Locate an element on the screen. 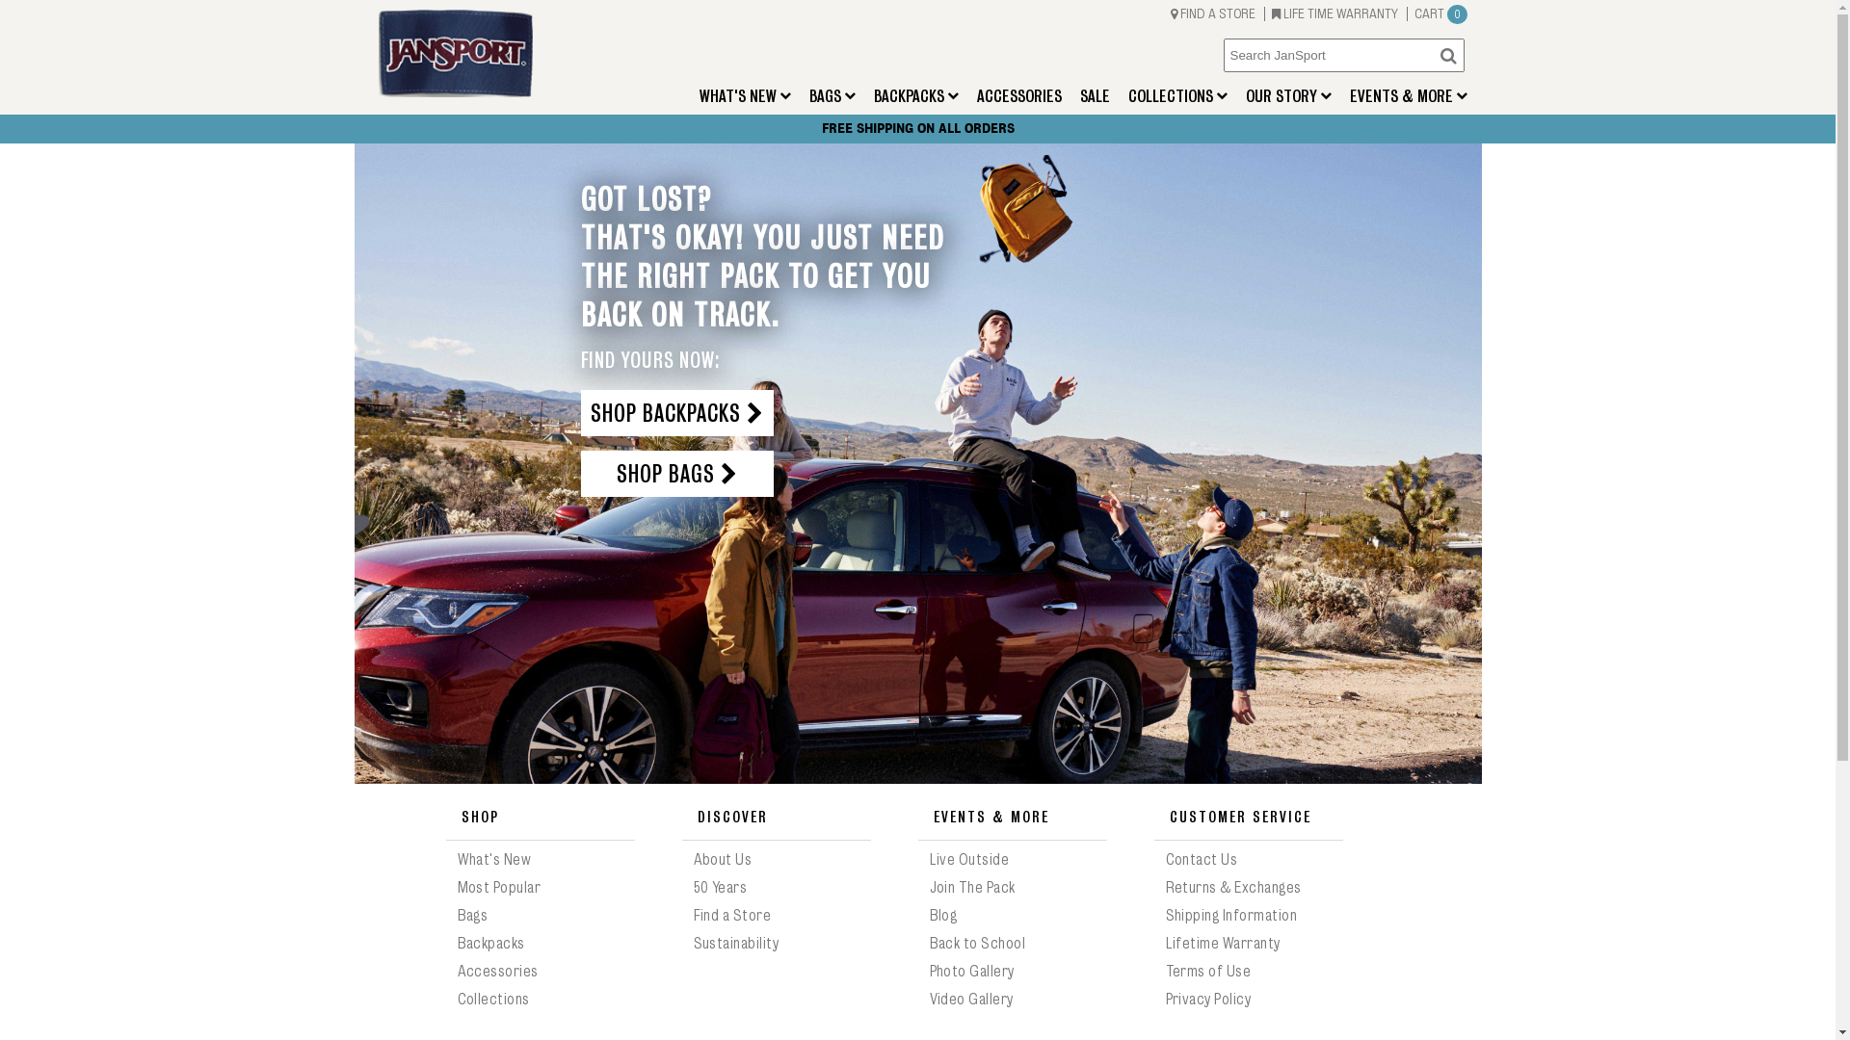 This screenshot has height=1040, width=1850. CART 0 is located at coordinates (1438, 13).